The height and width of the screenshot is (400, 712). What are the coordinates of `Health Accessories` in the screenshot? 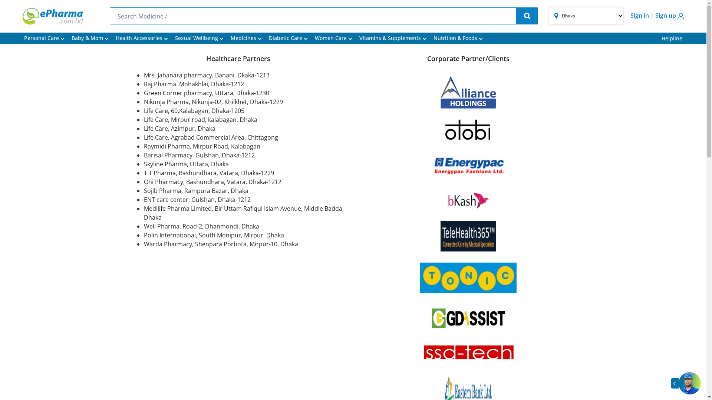 It's located at (142, 39).